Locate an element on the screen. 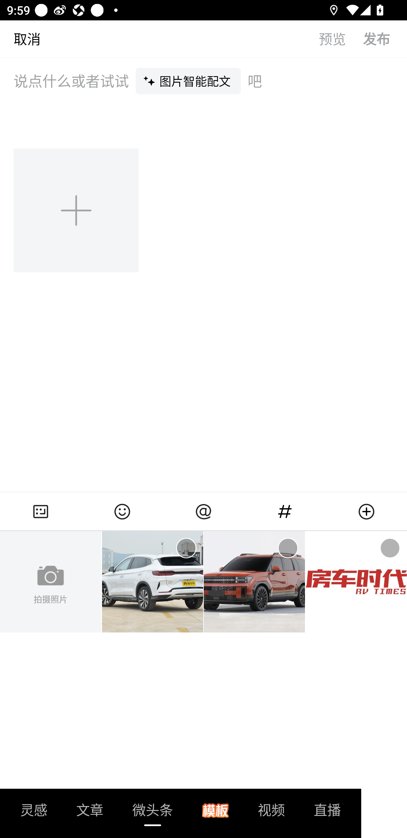 The image size is (407, 838). 文章 is located at coordinates (90, 813).